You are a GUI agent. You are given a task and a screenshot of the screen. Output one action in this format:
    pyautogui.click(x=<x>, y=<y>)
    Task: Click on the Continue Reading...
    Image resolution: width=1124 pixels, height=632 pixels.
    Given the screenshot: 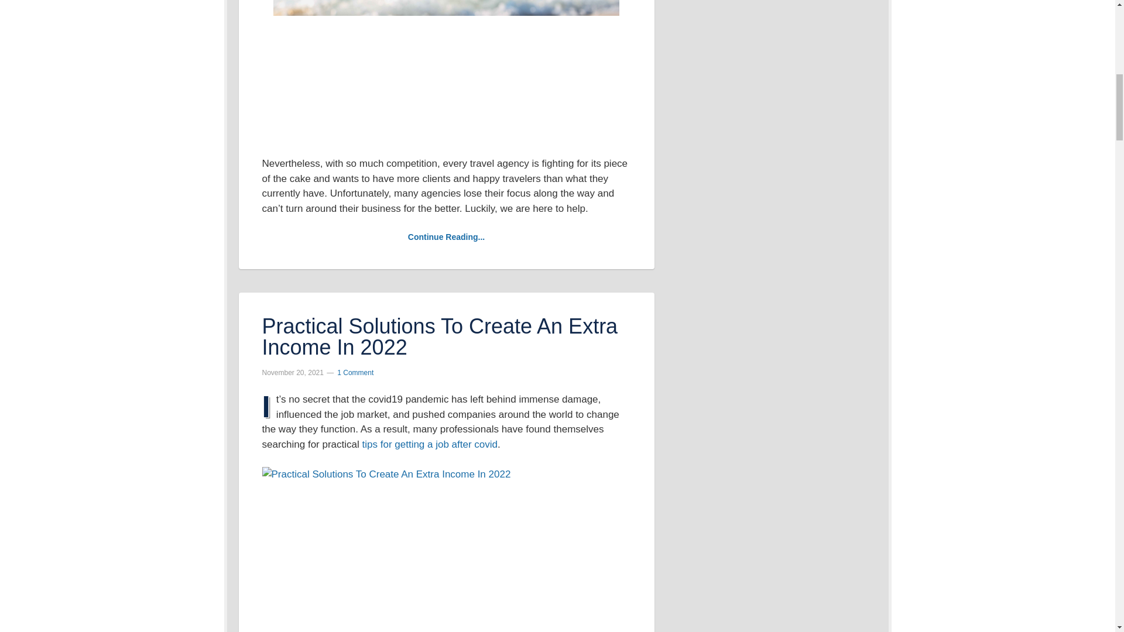 What is the action you would take?
    pyautogui.click(x=446, y=236)
    